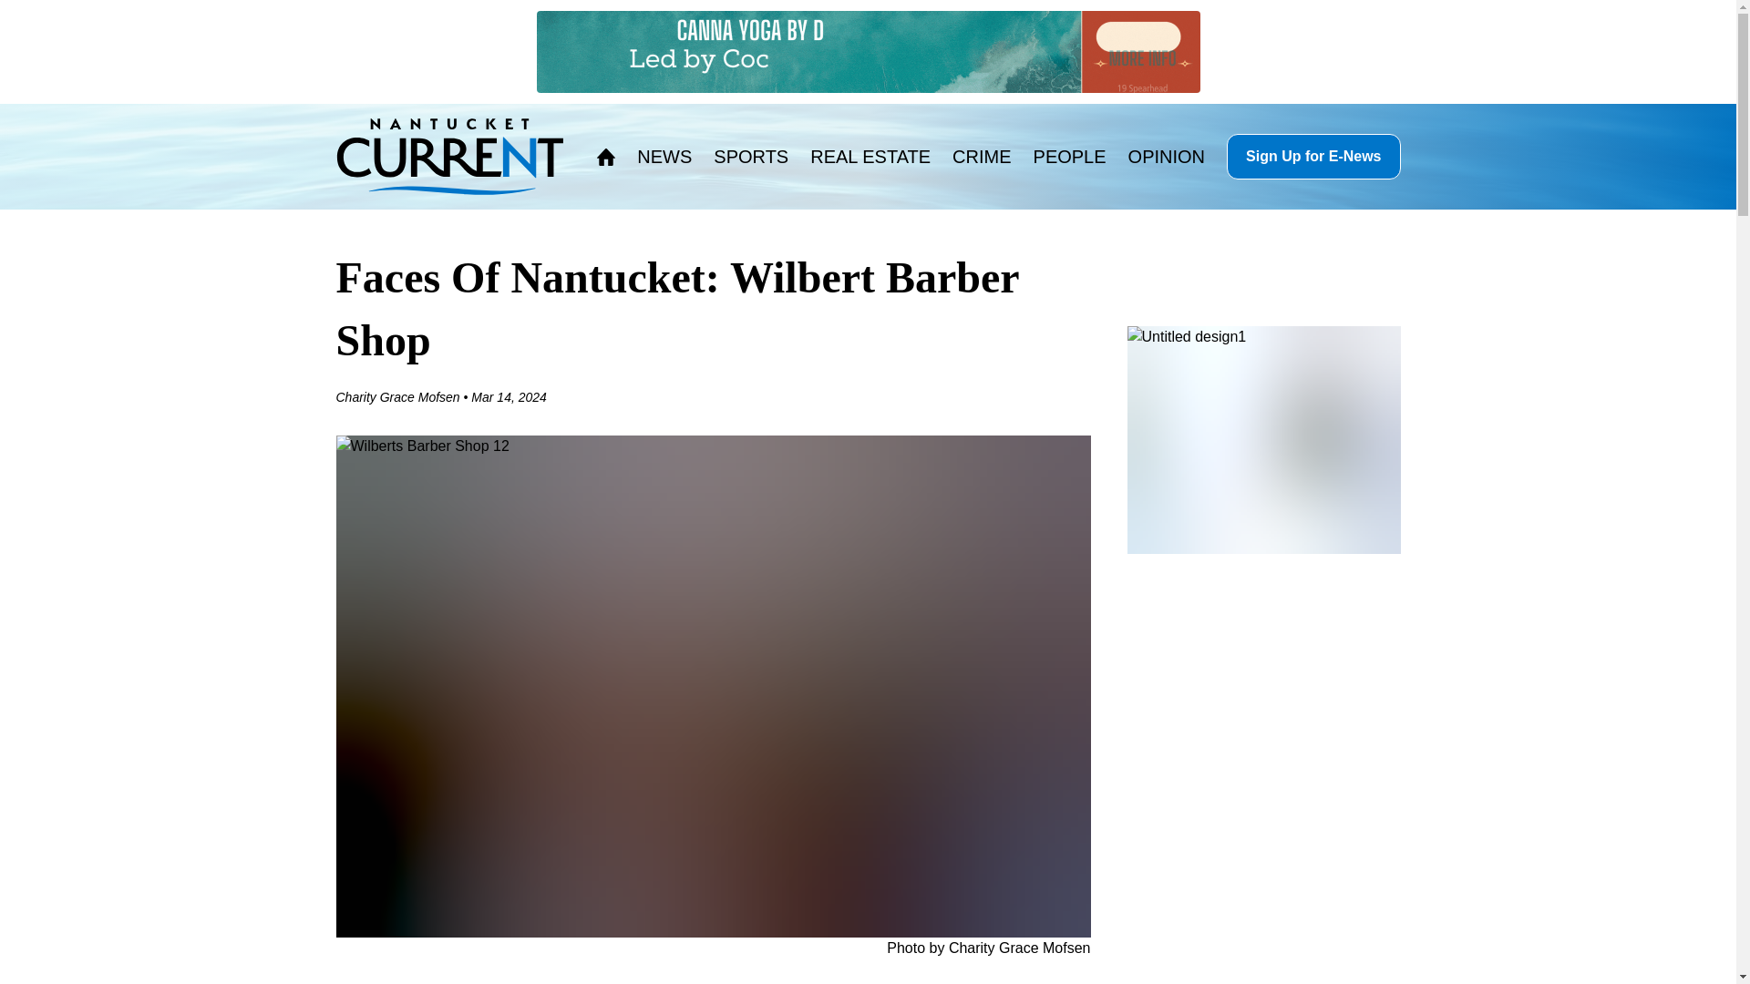 The height and width of the screenshot is (984, 1750). I want to click on OPINION, so click(1167, 156).